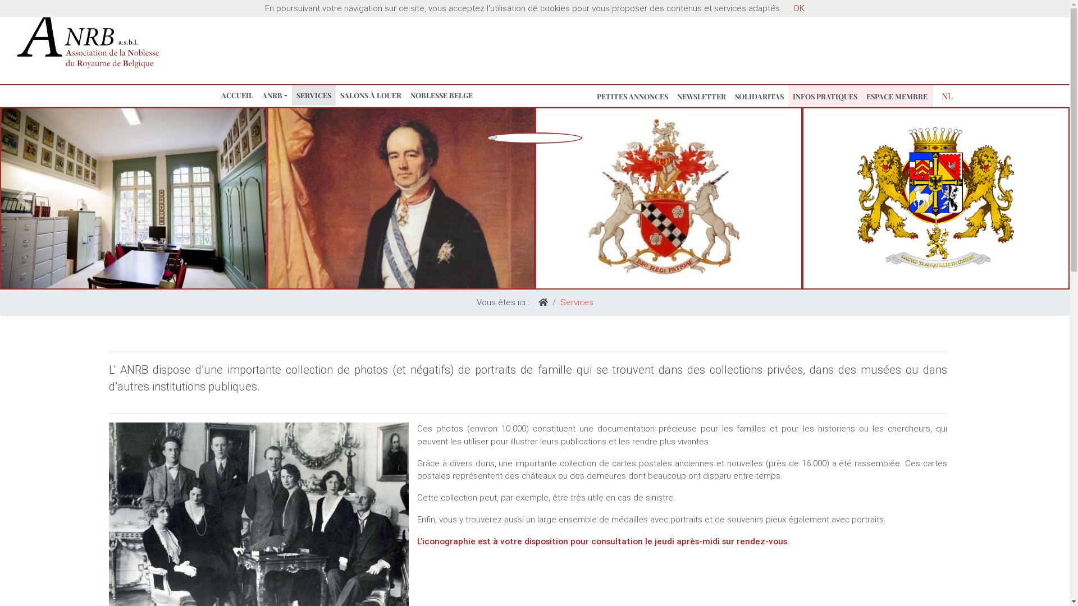 This screenshot has width=1078, height=606. I want to click on SOLIDARITAS, so click(759, 97).